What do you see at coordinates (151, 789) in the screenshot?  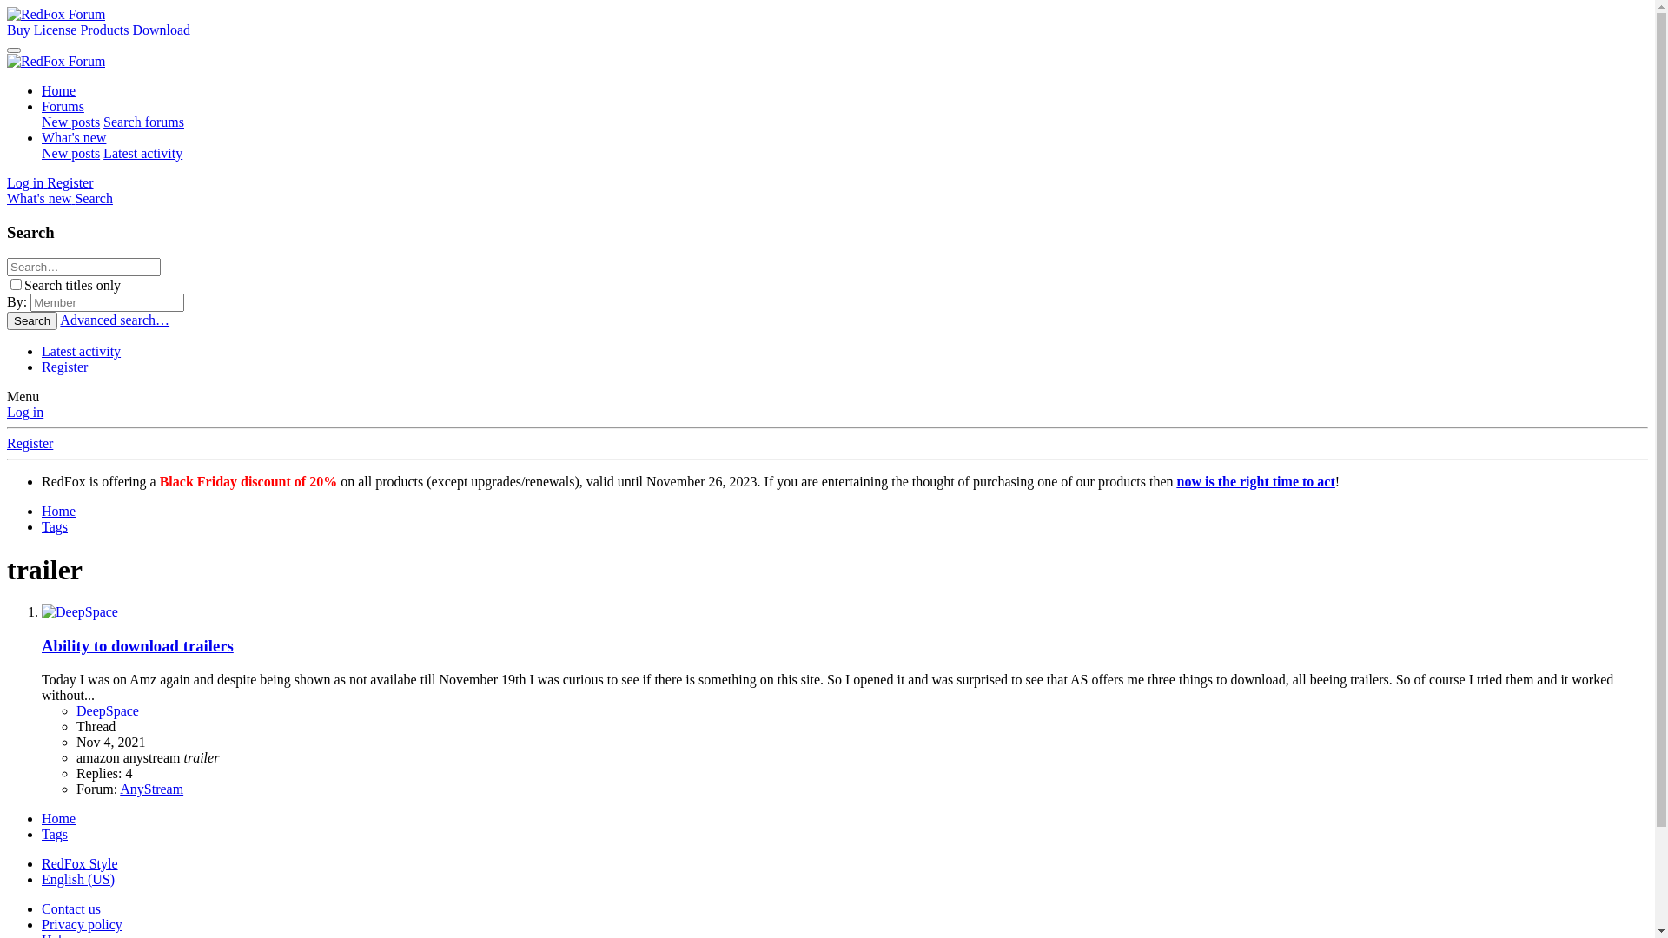 I see `AnyStream` at bounding box center [151, 789].